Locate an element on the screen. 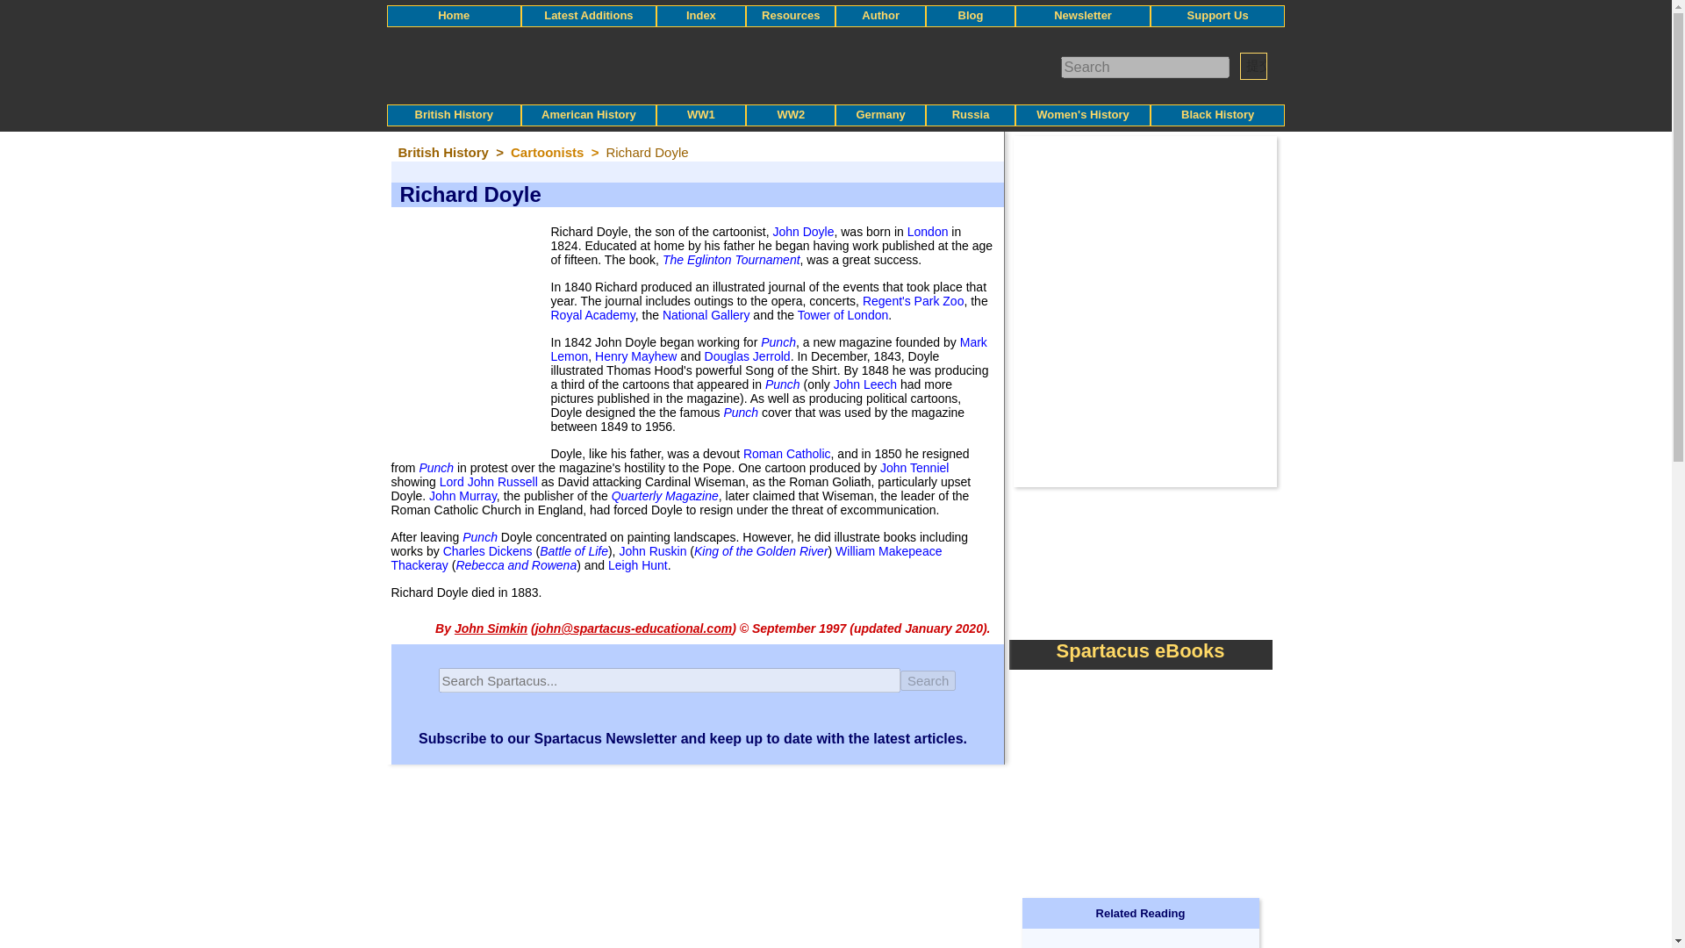 The image size is (1685, 948). Black History is located at coordinates (1216, 114).